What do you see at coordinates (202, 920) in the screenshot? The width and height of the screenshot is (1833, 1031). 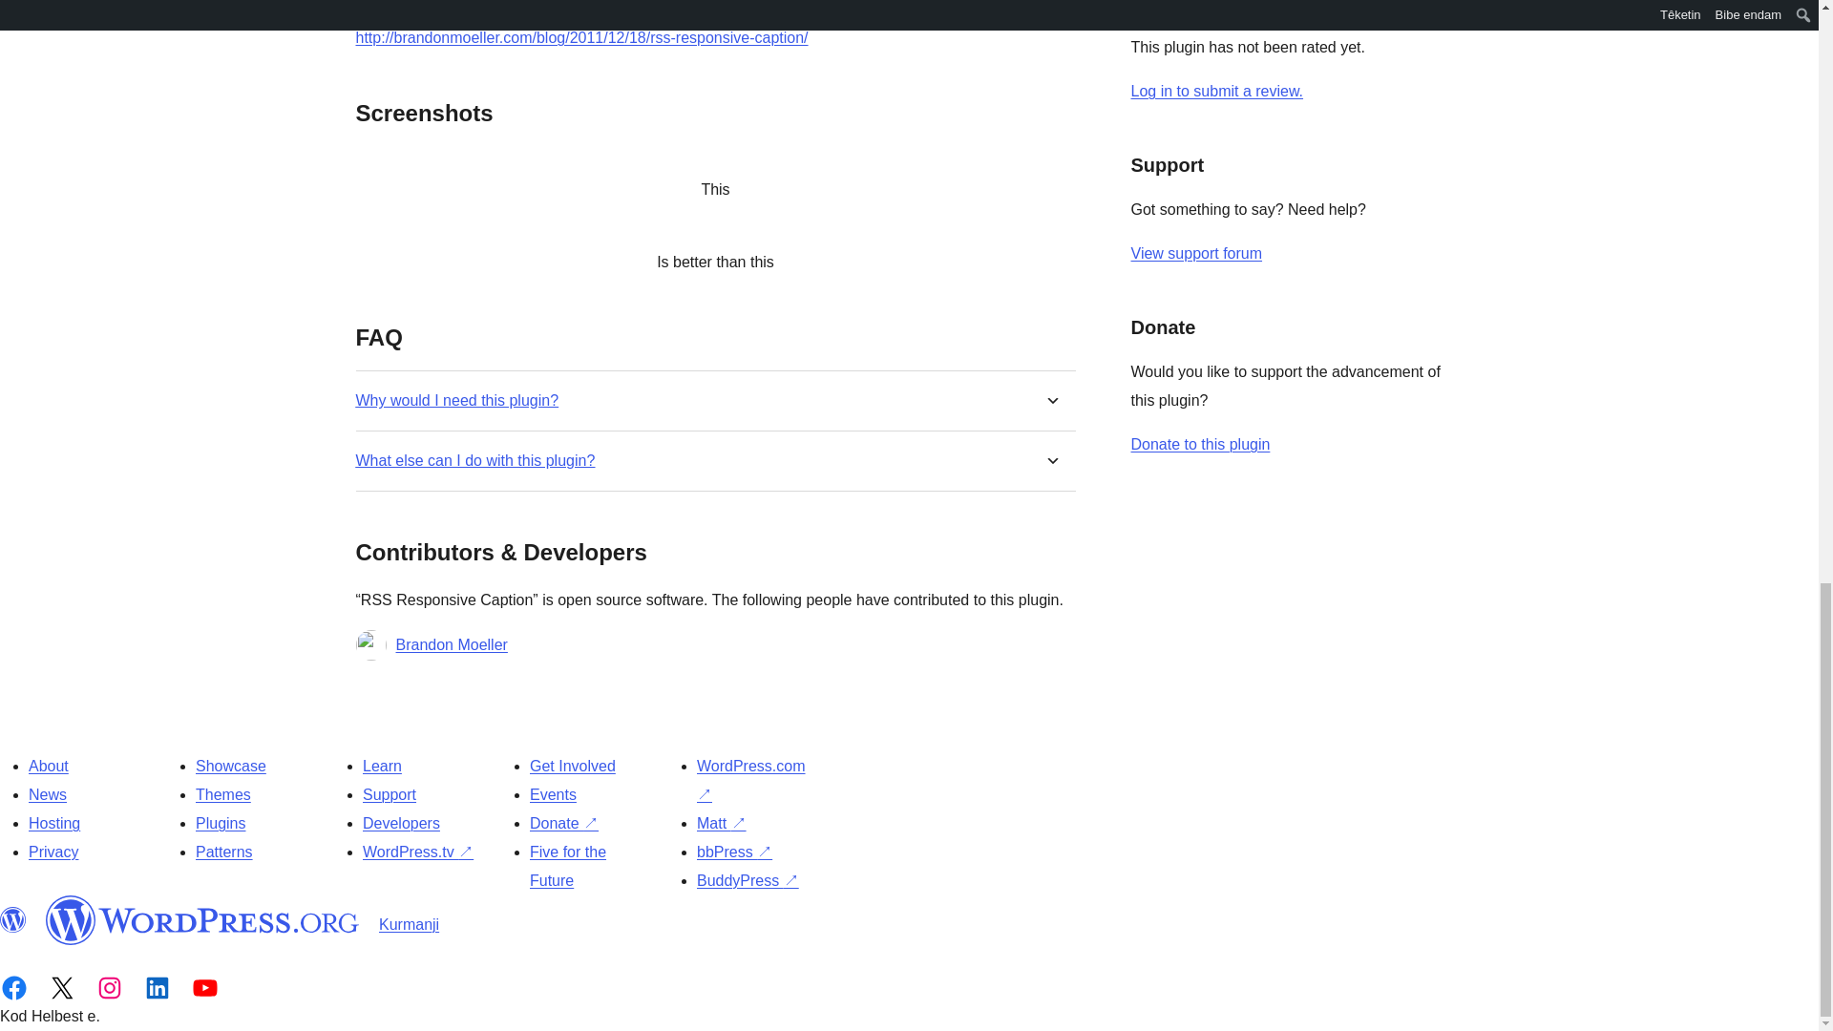 I see `WordPress.org` at bounding box center [202, 920].